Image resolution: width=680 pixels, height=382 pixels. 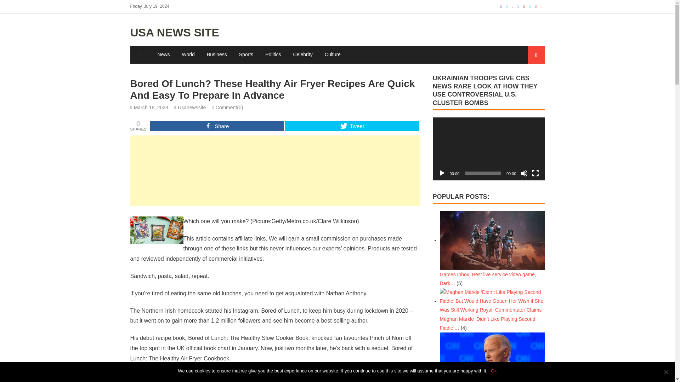 What do you see at coordinates (303, 54) in the screenshot?
I see `Celebrity` at bounding box center [303, 54].